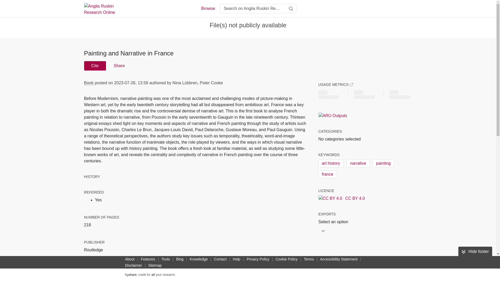  What do you see at coordinates (119, 66) in the screenshot?
I see `Share` at bounding box center [119, 66].